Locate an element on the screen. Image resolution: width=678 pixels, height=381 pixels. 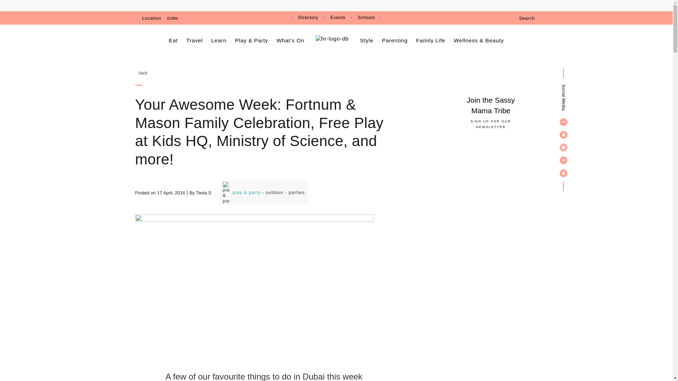
Sassy Mama Pinterest is located at coordinates (563, 160).